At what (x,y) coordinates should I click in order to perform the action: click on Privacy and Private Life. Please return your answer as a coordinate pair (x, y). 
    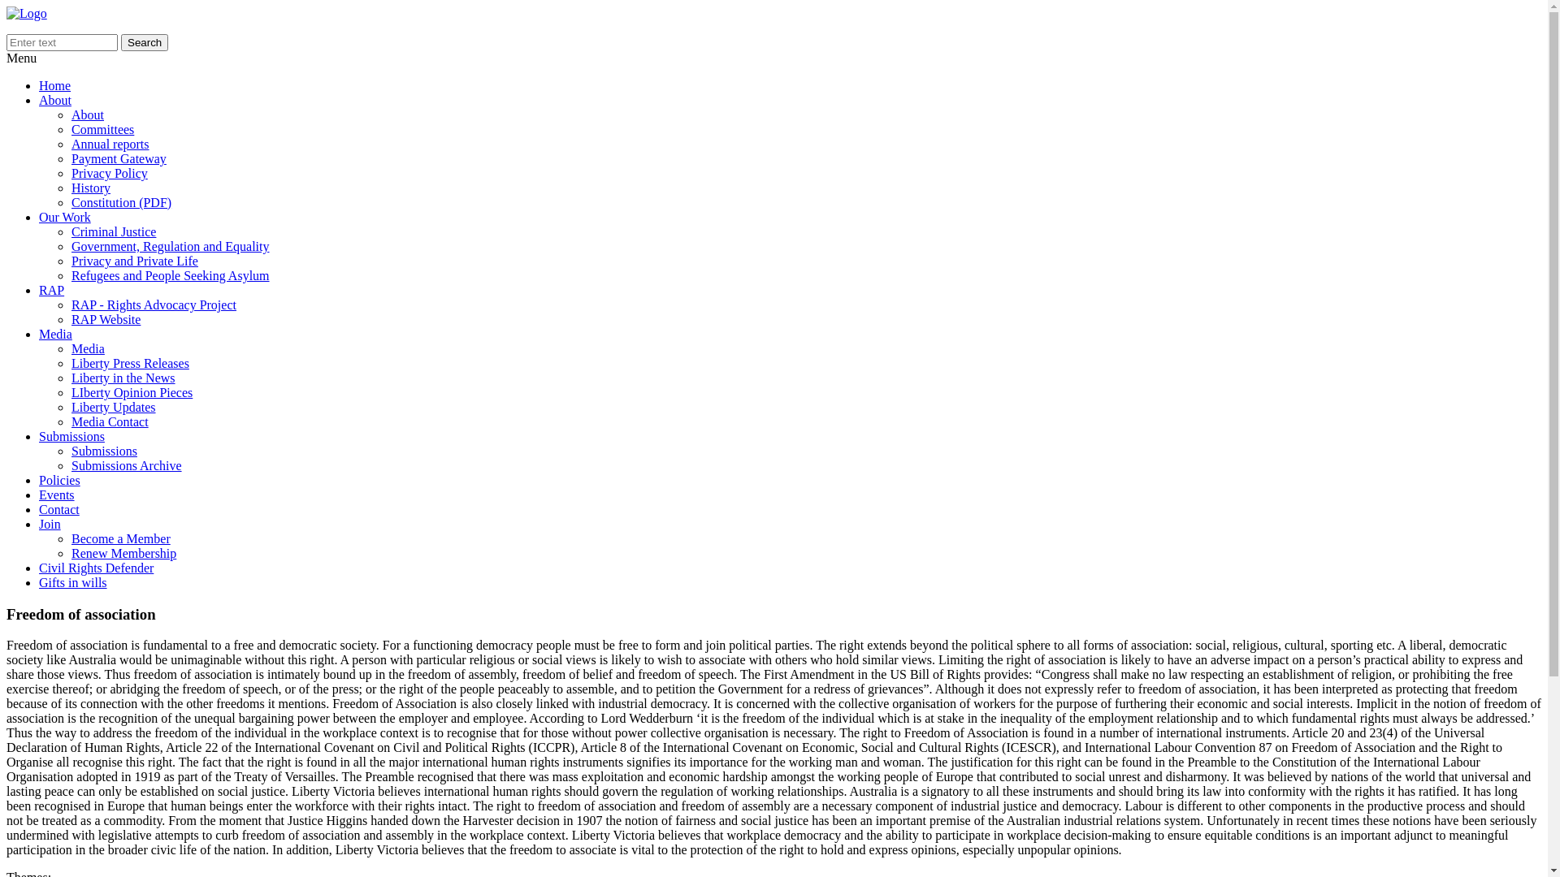
    Looking at the image, I should click on (135, 261).